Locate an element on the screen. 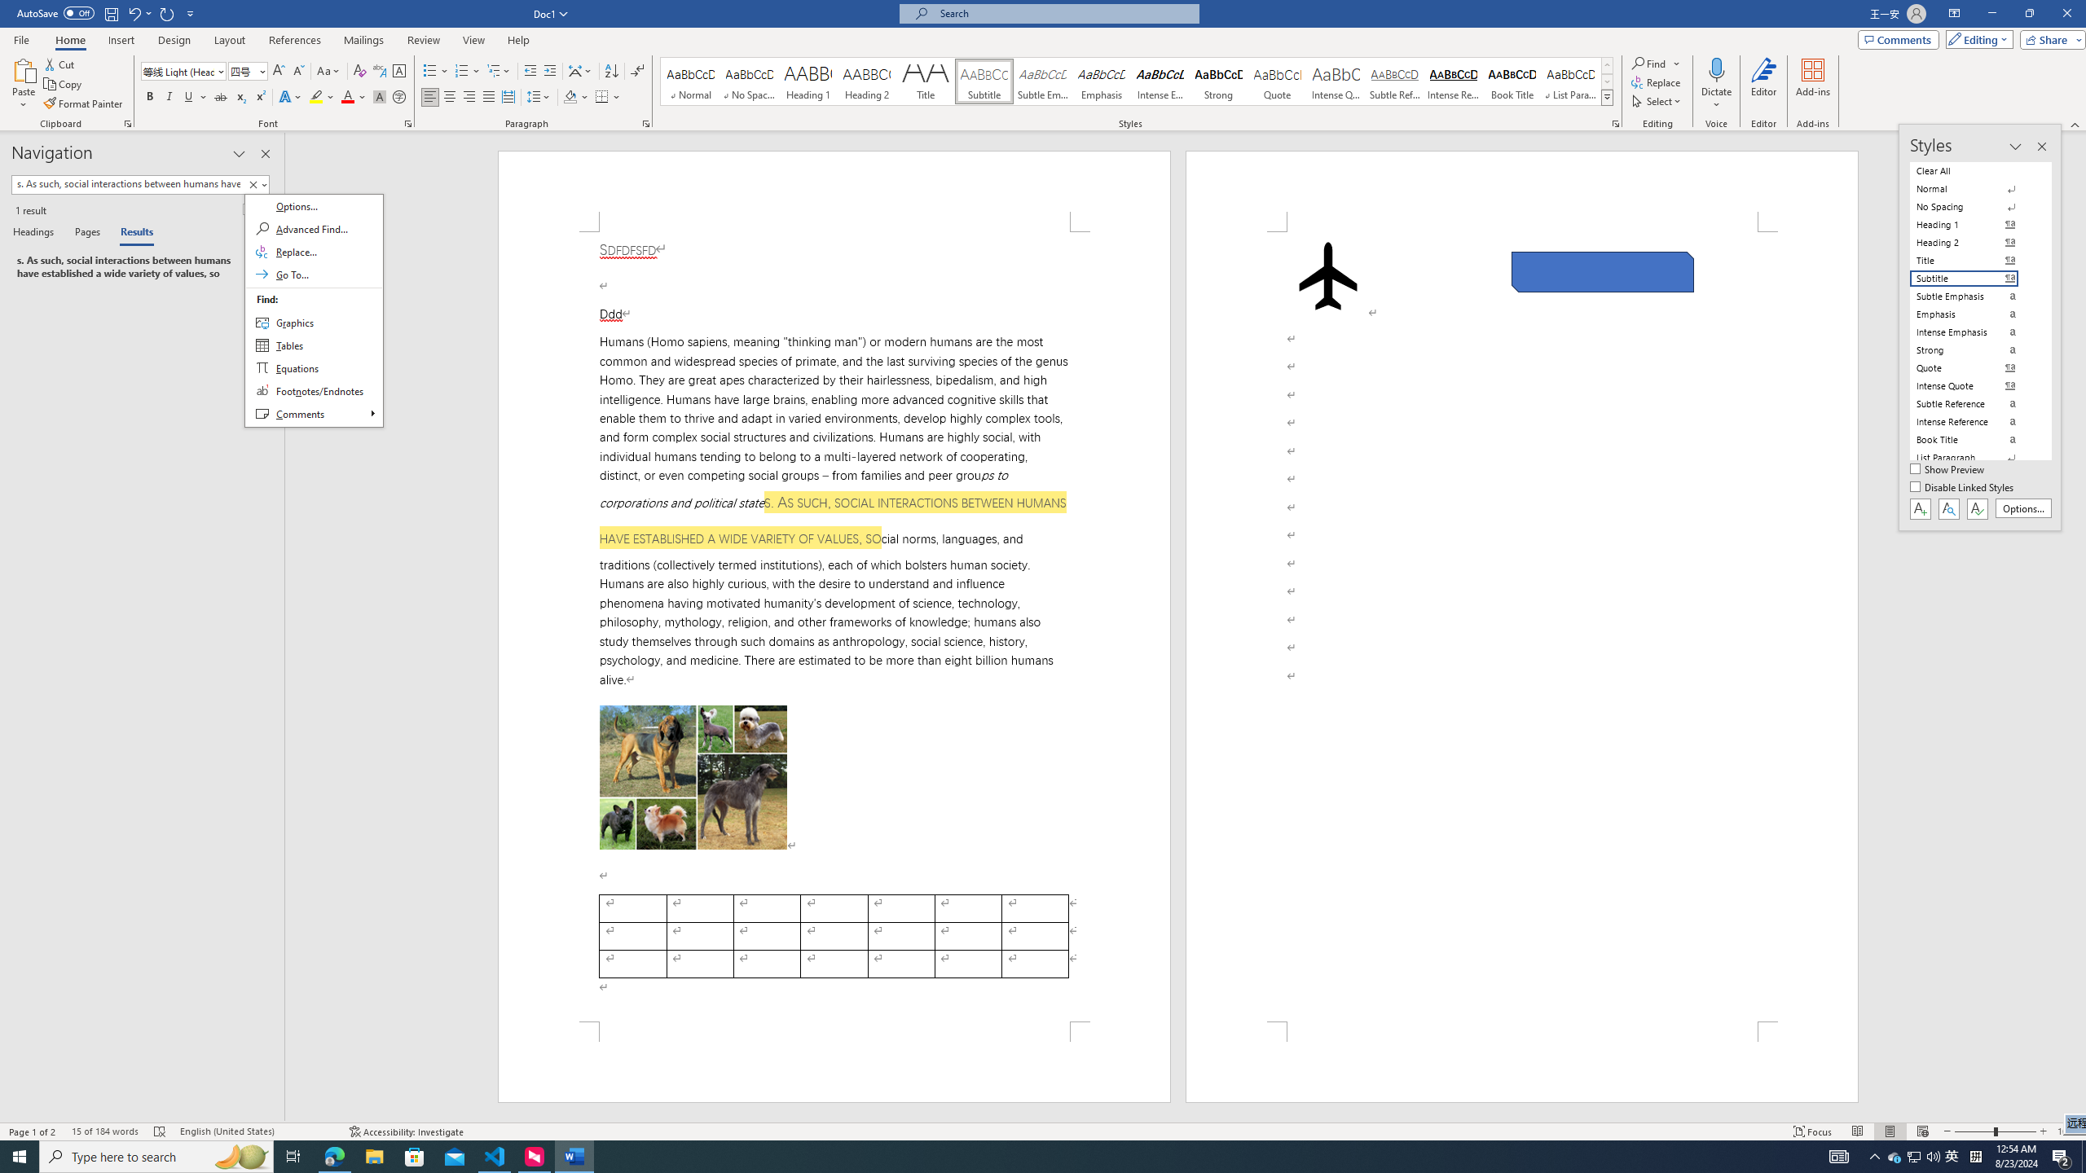  Subtle Reference is located at coordinates (1395, 81).